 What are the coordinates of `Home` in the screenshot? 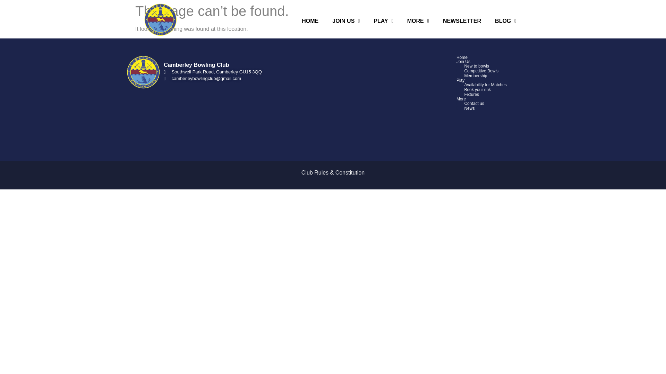 It's located at (509, 57).